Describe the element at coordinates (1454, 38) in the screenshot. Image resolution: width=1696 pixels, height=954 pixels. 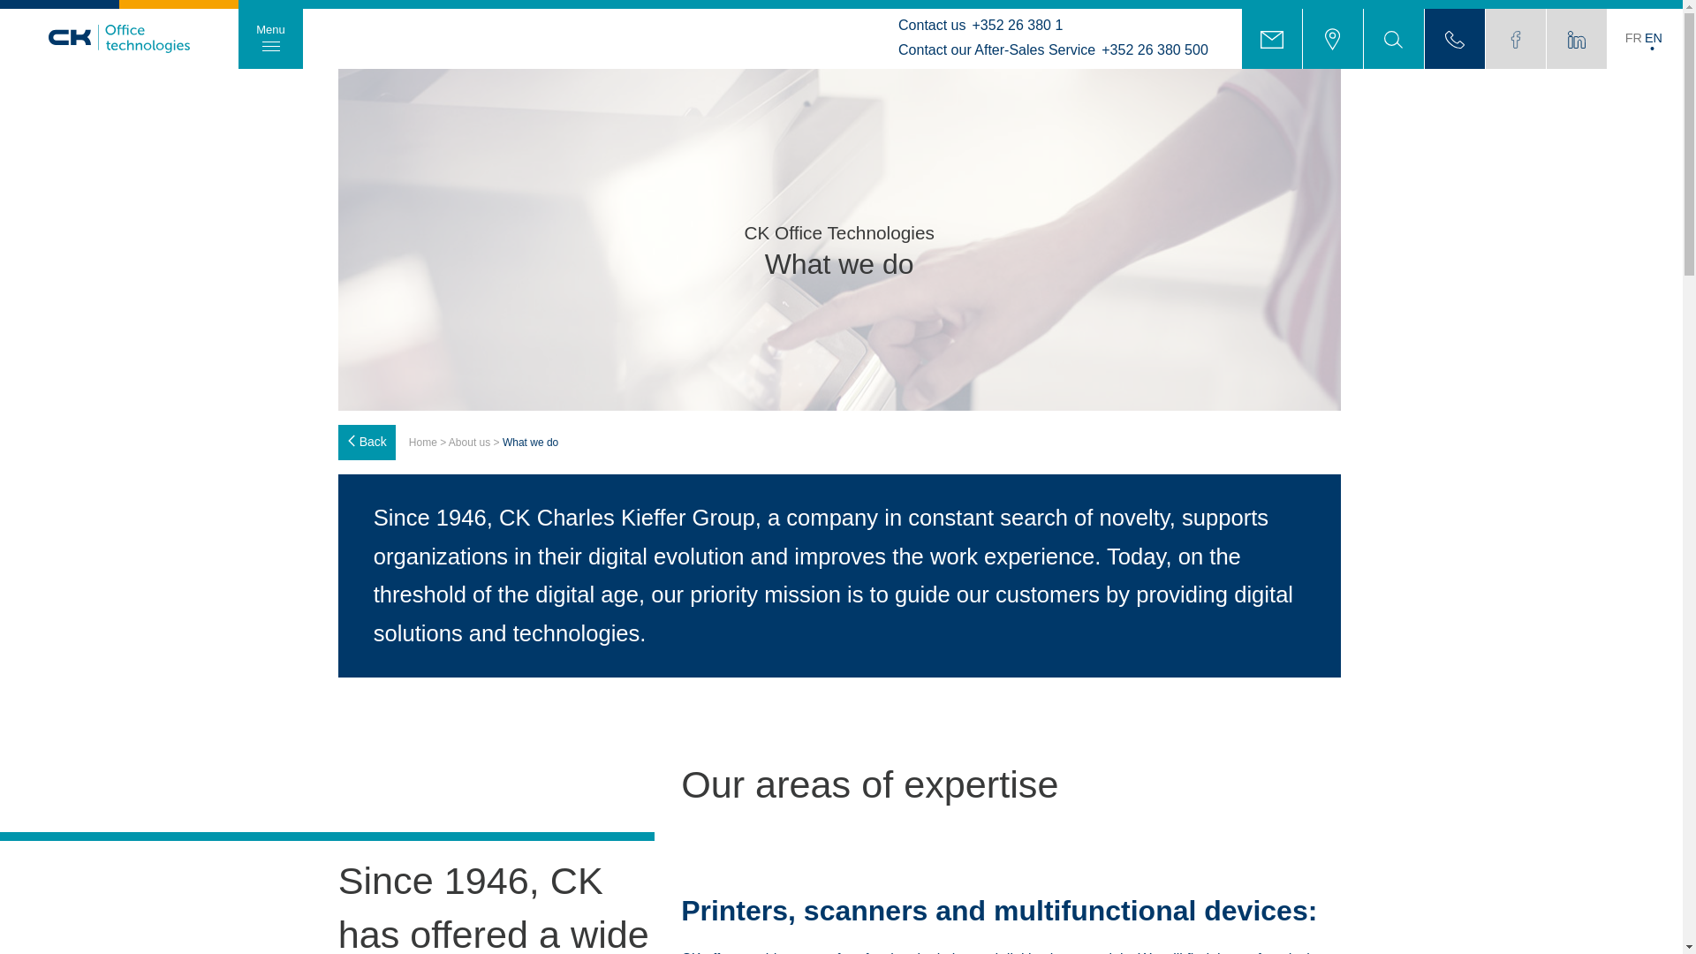
I see `Voir l'annuaire` at that location.